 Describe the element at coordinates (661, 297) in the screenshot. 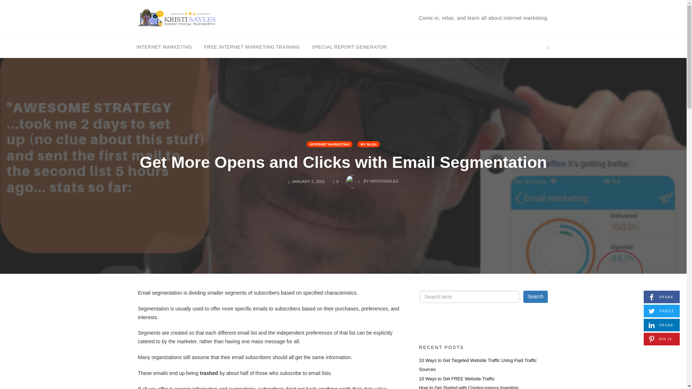

I see `INTERNET MARKETING` at that location.